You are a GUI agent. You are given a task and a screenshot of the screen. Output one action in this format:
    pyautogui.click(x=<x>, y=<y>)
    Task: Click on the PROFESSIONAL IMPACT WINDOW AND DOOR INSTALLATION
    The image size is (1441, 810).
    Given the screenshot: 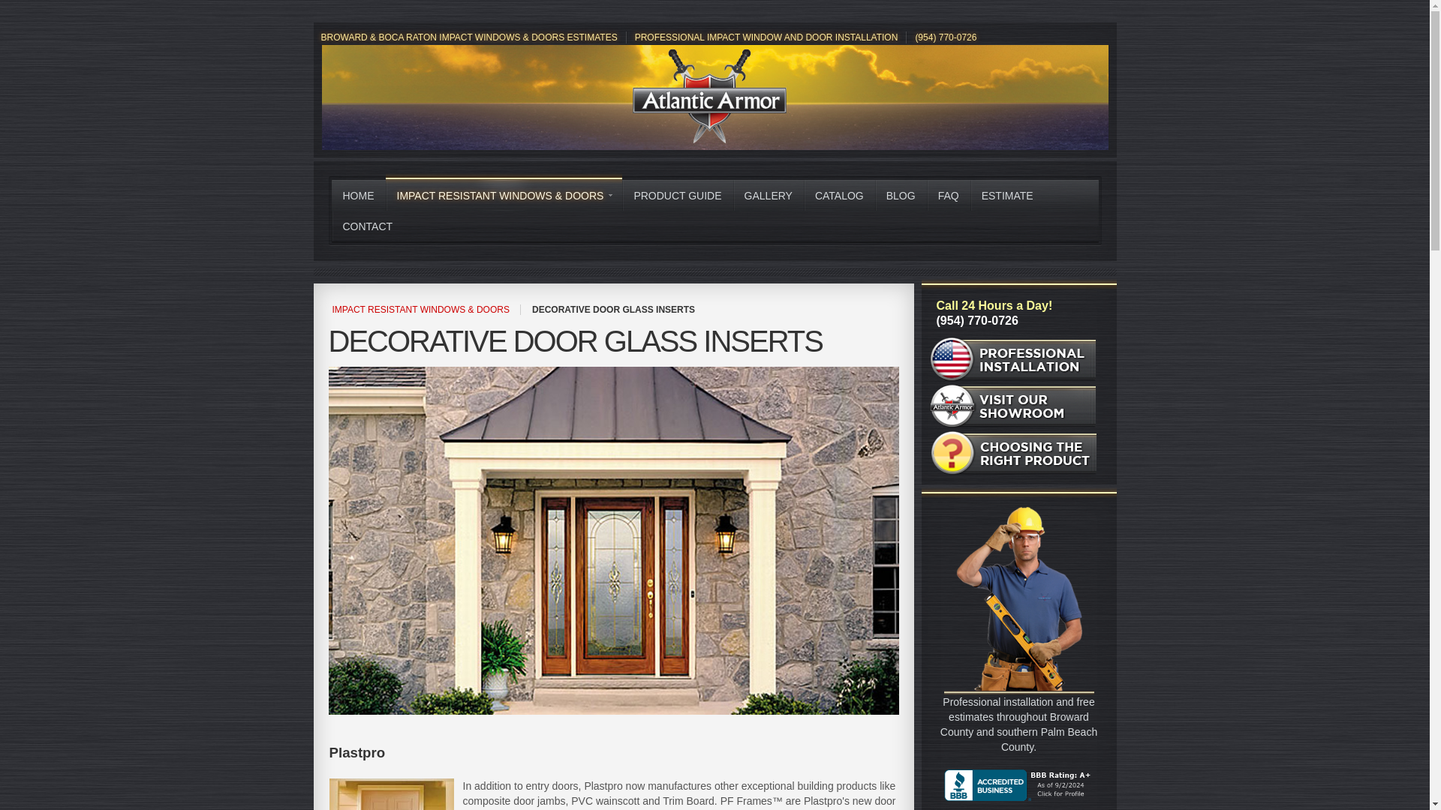 What is the action you would take?
    pyautogui.click(x=766, y=37)
    